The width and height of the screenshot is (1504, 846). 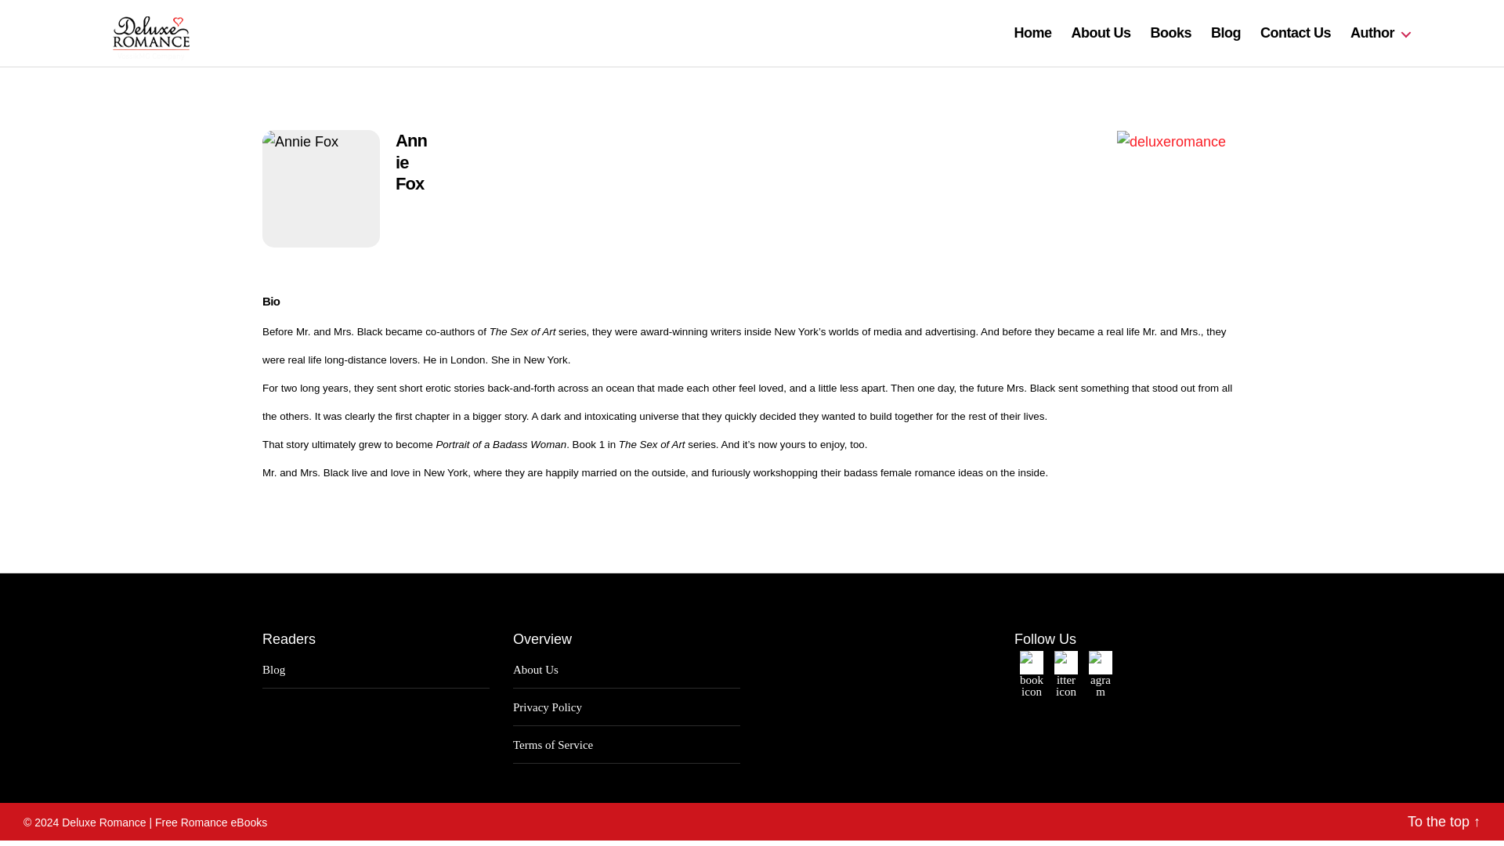 I want to click on Contact Us, so click(x=1296, y=34).